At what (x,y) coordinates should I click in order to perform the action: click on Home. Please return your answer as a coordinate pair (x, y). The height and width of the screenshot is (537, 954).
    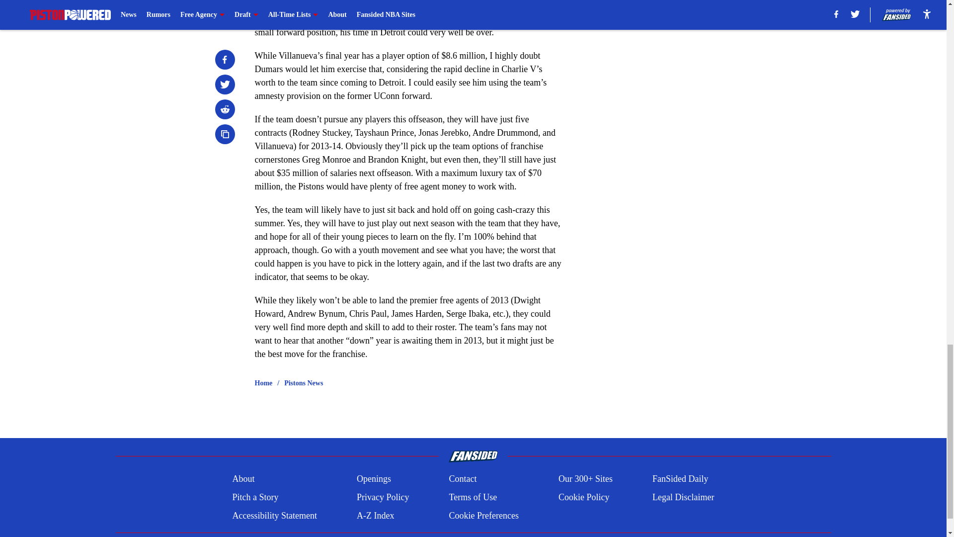
    Looking at the image, I should click on (263, 383).